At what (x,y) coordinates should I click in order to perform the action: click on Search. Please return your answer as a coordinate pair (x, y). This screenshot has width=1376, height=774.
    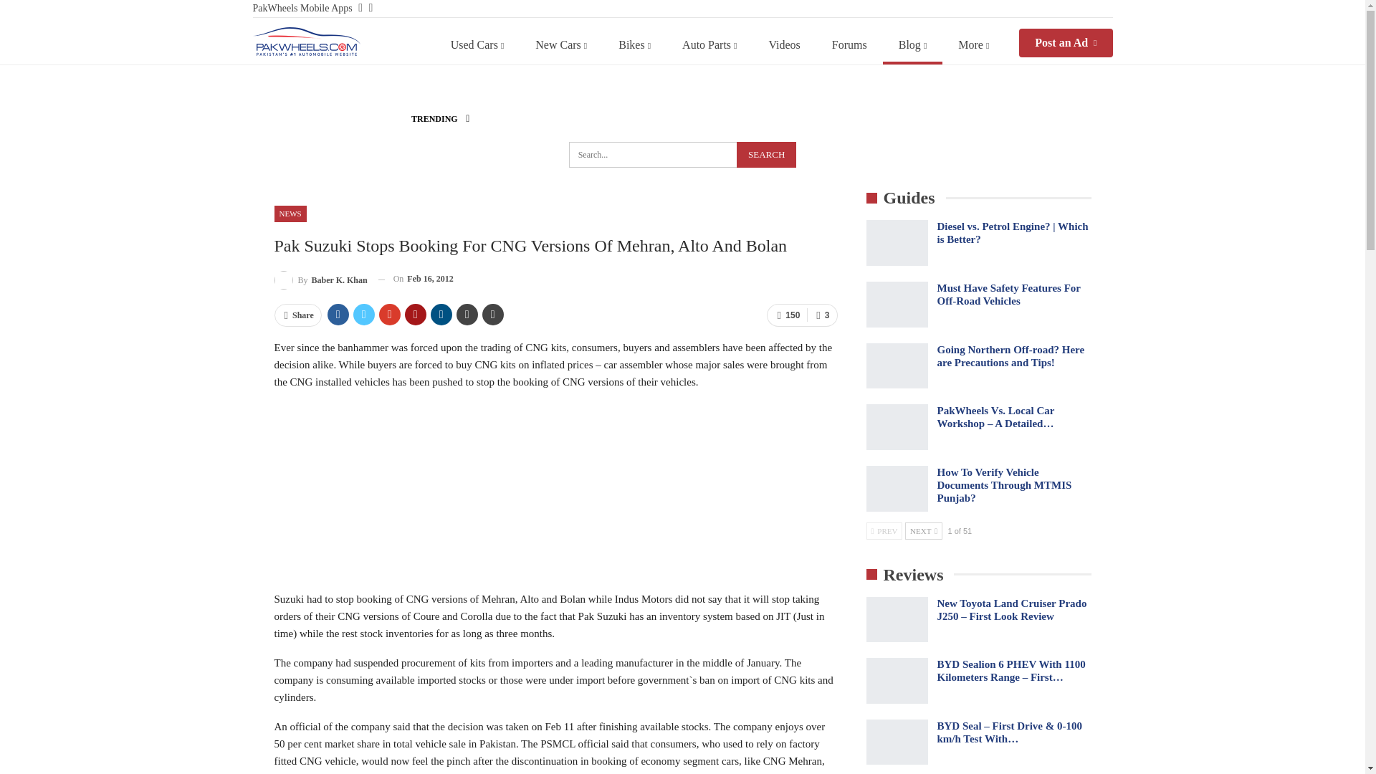
    Looking at the image, I should click on (766, 155).